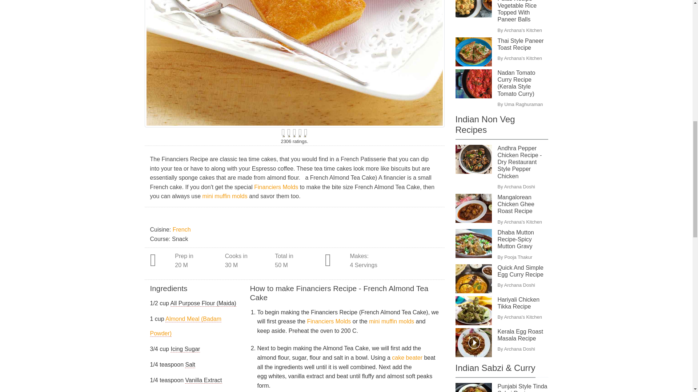 The image size is (698, 392). Describe the element at coordinates (407, 358) in the screenshot. I see `cake beater` at that location.